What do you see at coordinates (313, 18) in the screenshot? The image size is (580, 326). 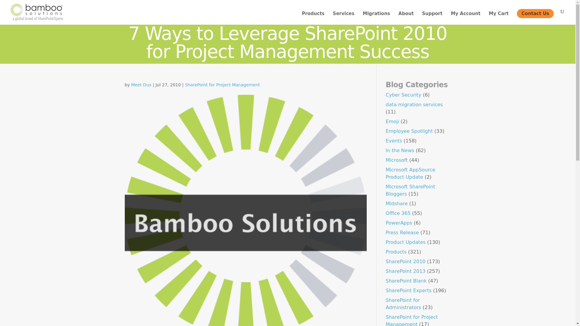 I see `Products` at bounding box center [313, 18].